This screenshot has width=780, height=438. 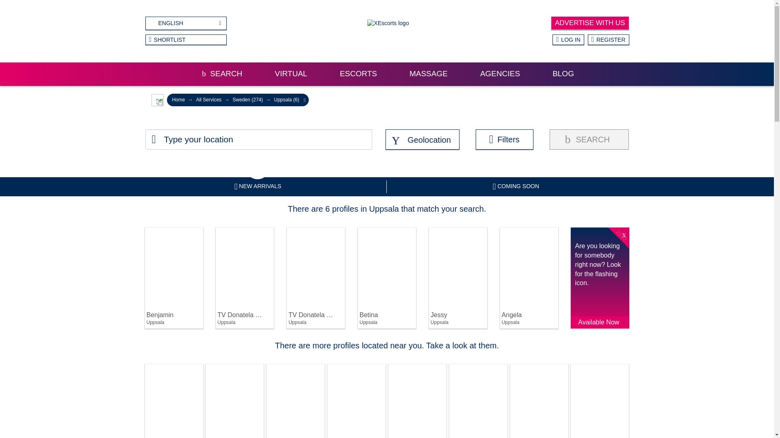 I want to click on Available on EscortFans.com, so click(x=393, y=370).